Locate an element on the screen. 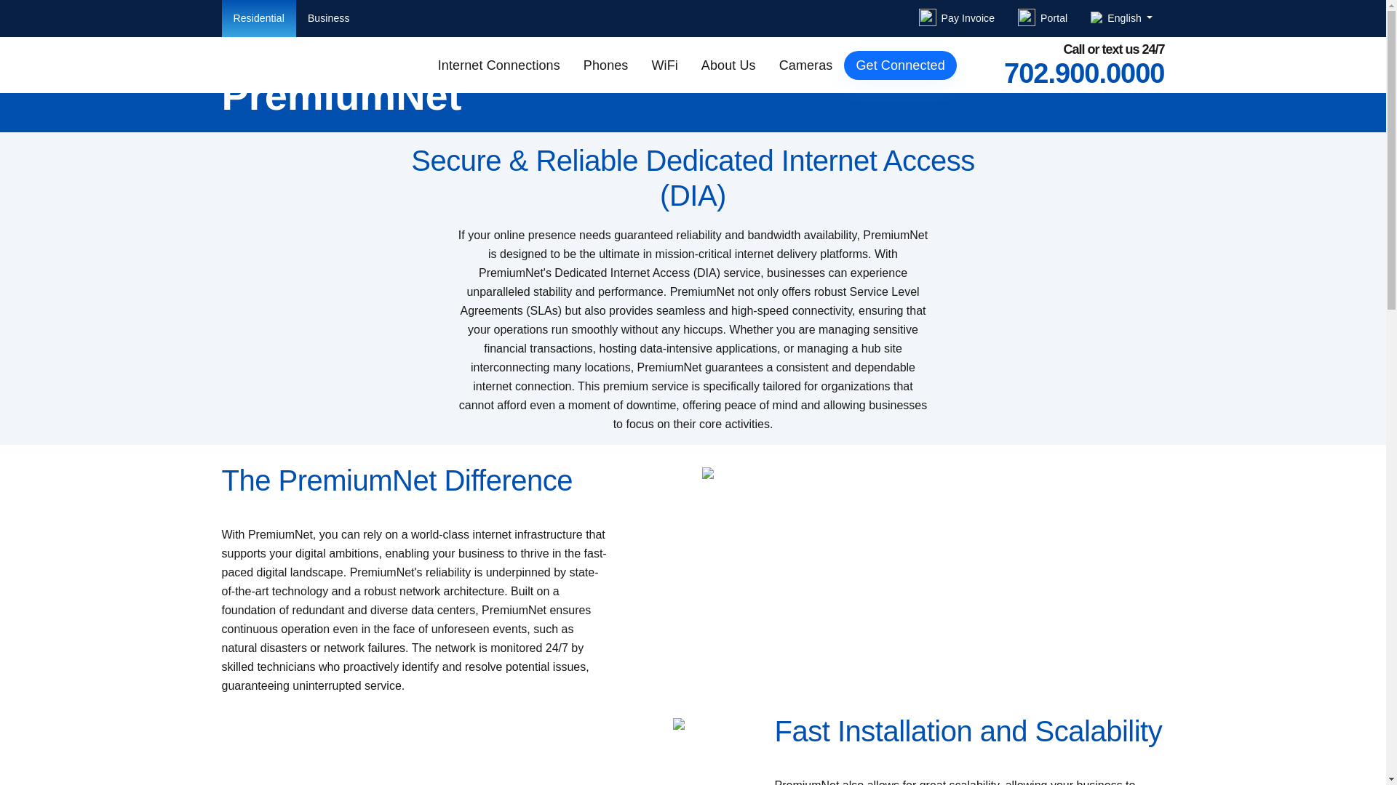  Portal is located at coordinates (1042, 19).